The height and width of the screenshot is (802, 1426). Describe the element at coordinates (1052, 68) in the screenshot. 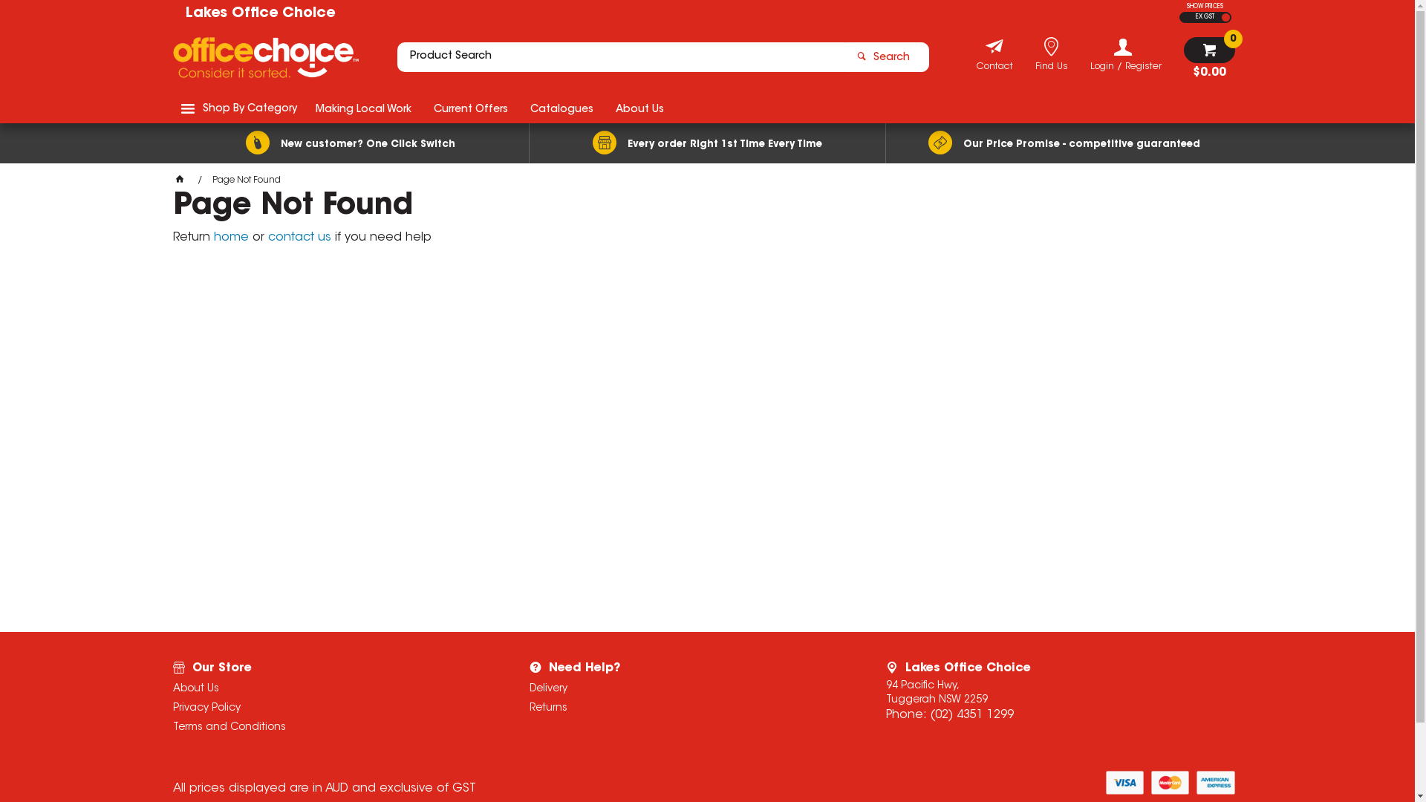

I see `Find Us` at that location.